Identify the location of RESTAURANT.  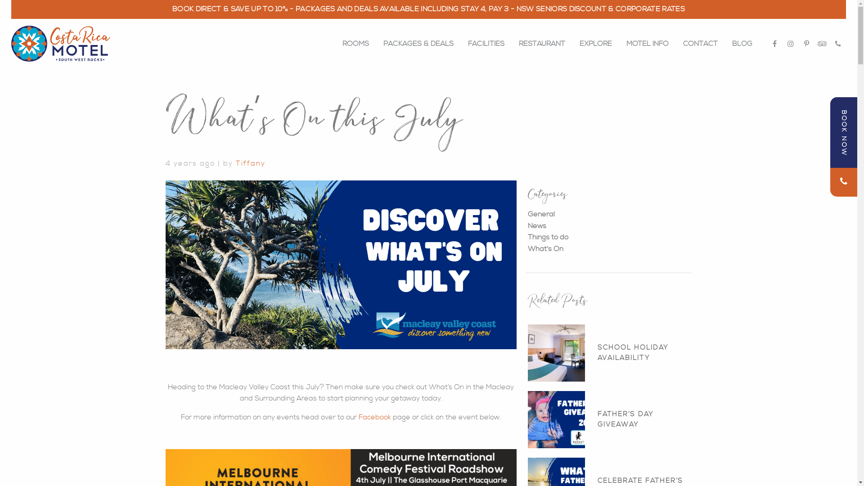
(542, 43).